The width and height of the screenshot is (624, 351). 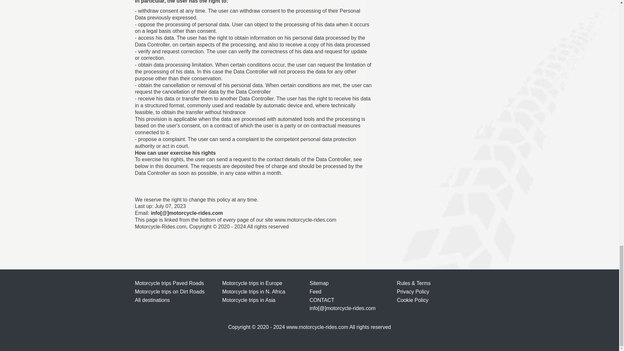 What do you see at coordinates (412, 300) in the screenshot?
I see `Cookie Policy` at bounding box center [412, 300].